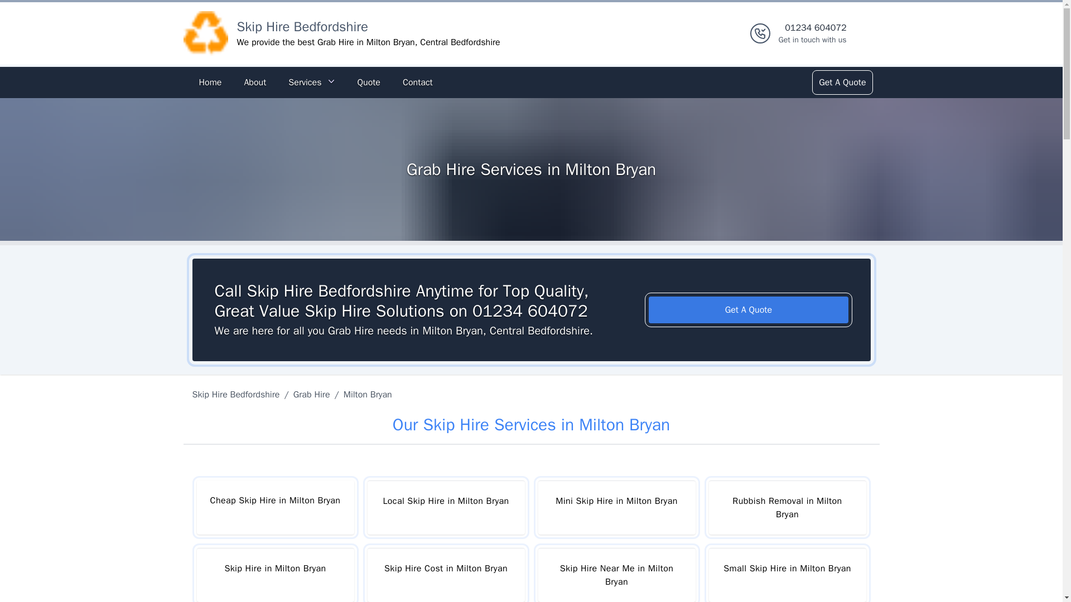 This screenshot has height=602, width=1071. I want to click on Quote, so click(368, 82).